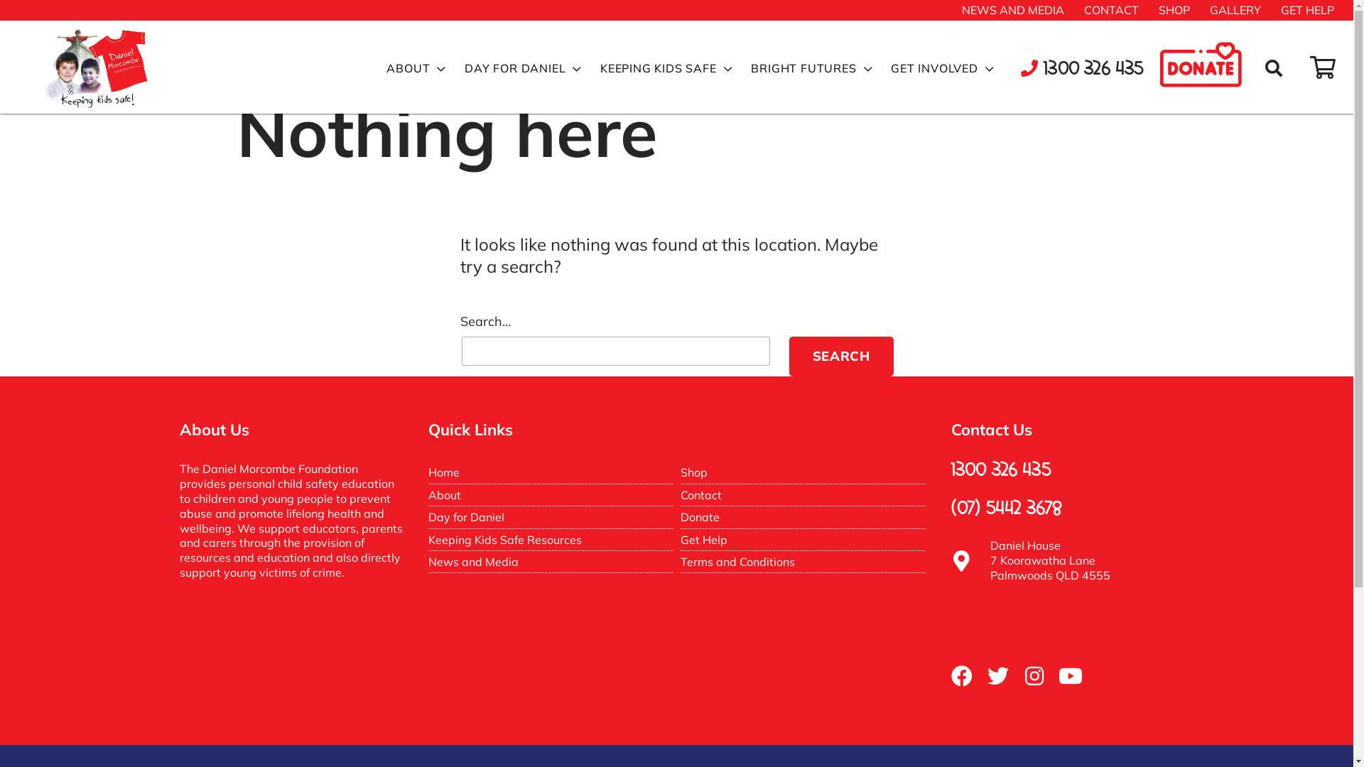 The image size is (1364, 767). I want to click on CONTACT, so click(1111, 10).